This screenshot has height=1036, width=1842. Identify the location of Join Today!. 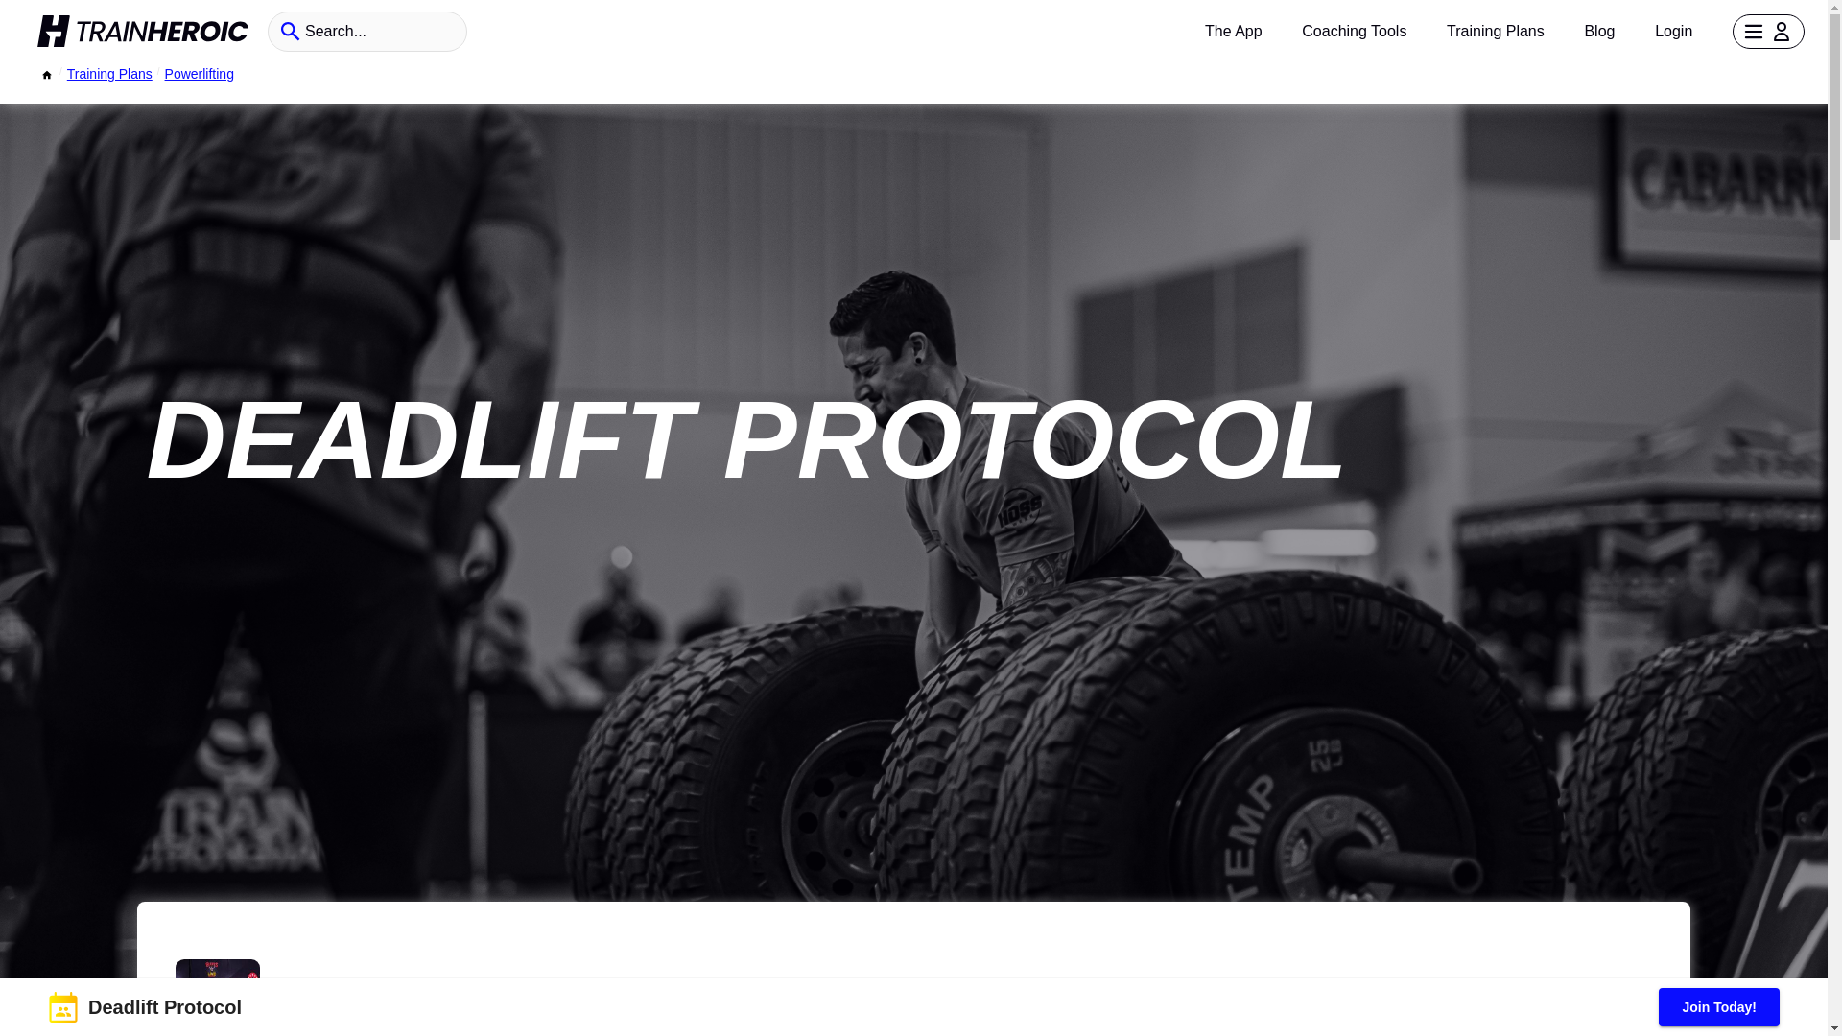
(1719, 1007).